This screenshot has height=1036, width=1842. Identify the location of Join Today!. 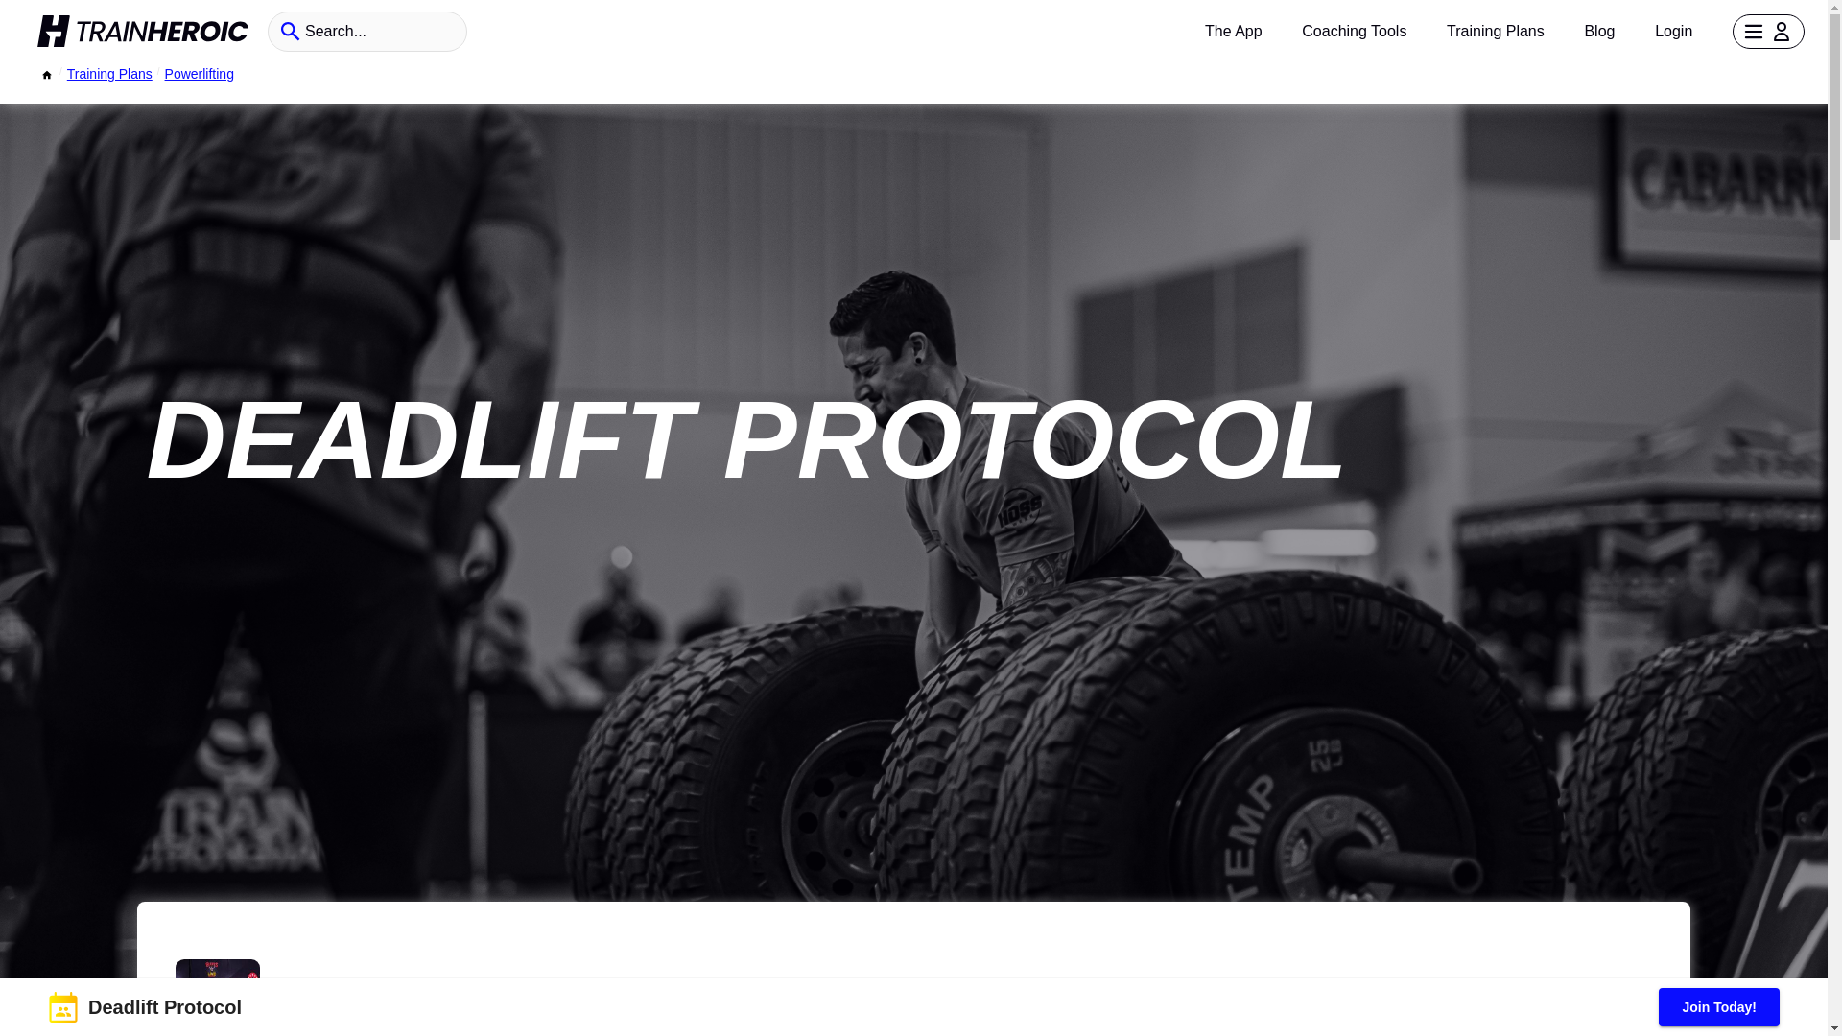
(1719, 1007).